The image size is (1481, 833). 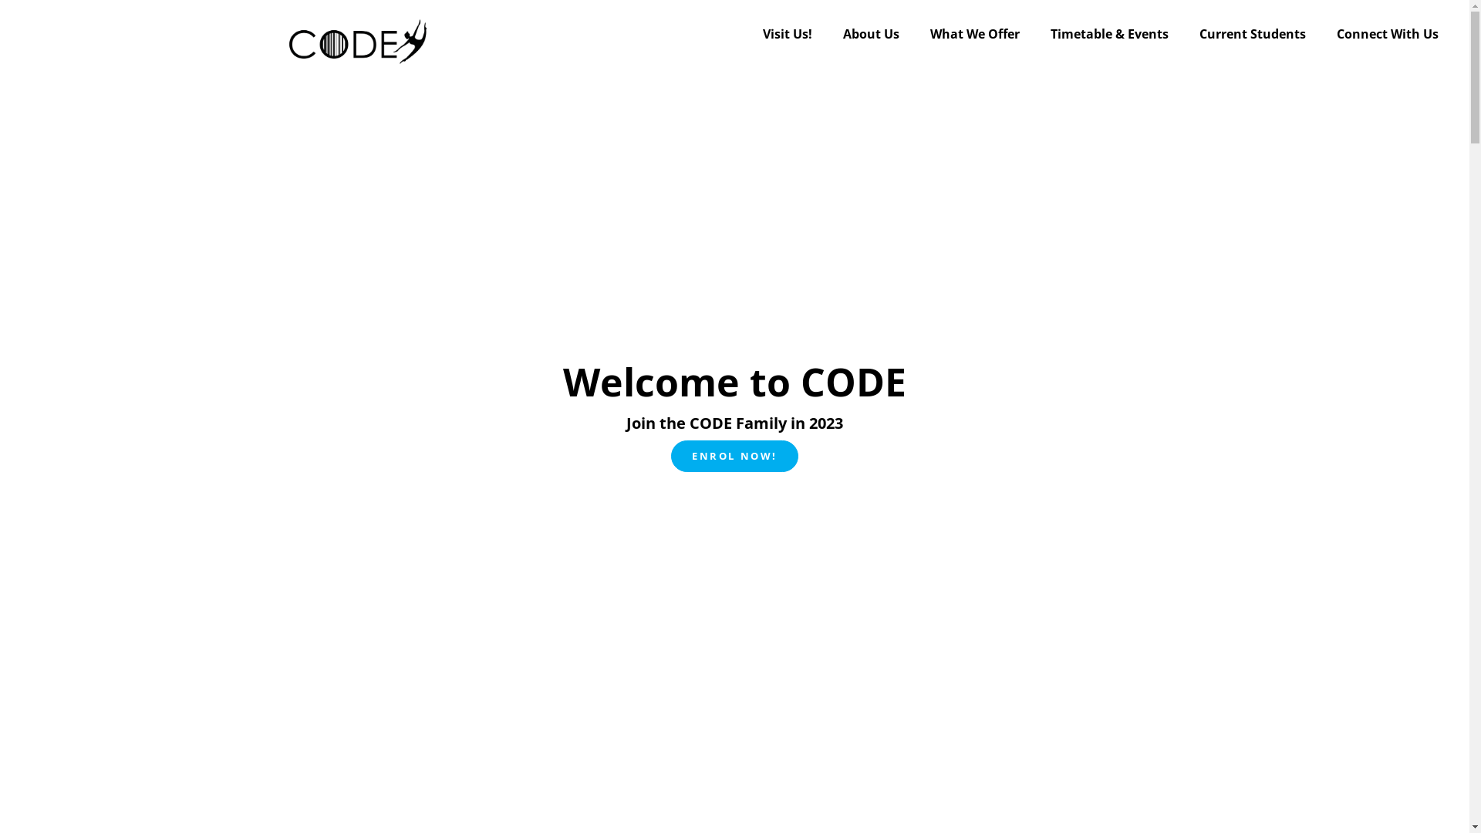 I want to click on ENROL NOW!, so click(x=734, y=457).